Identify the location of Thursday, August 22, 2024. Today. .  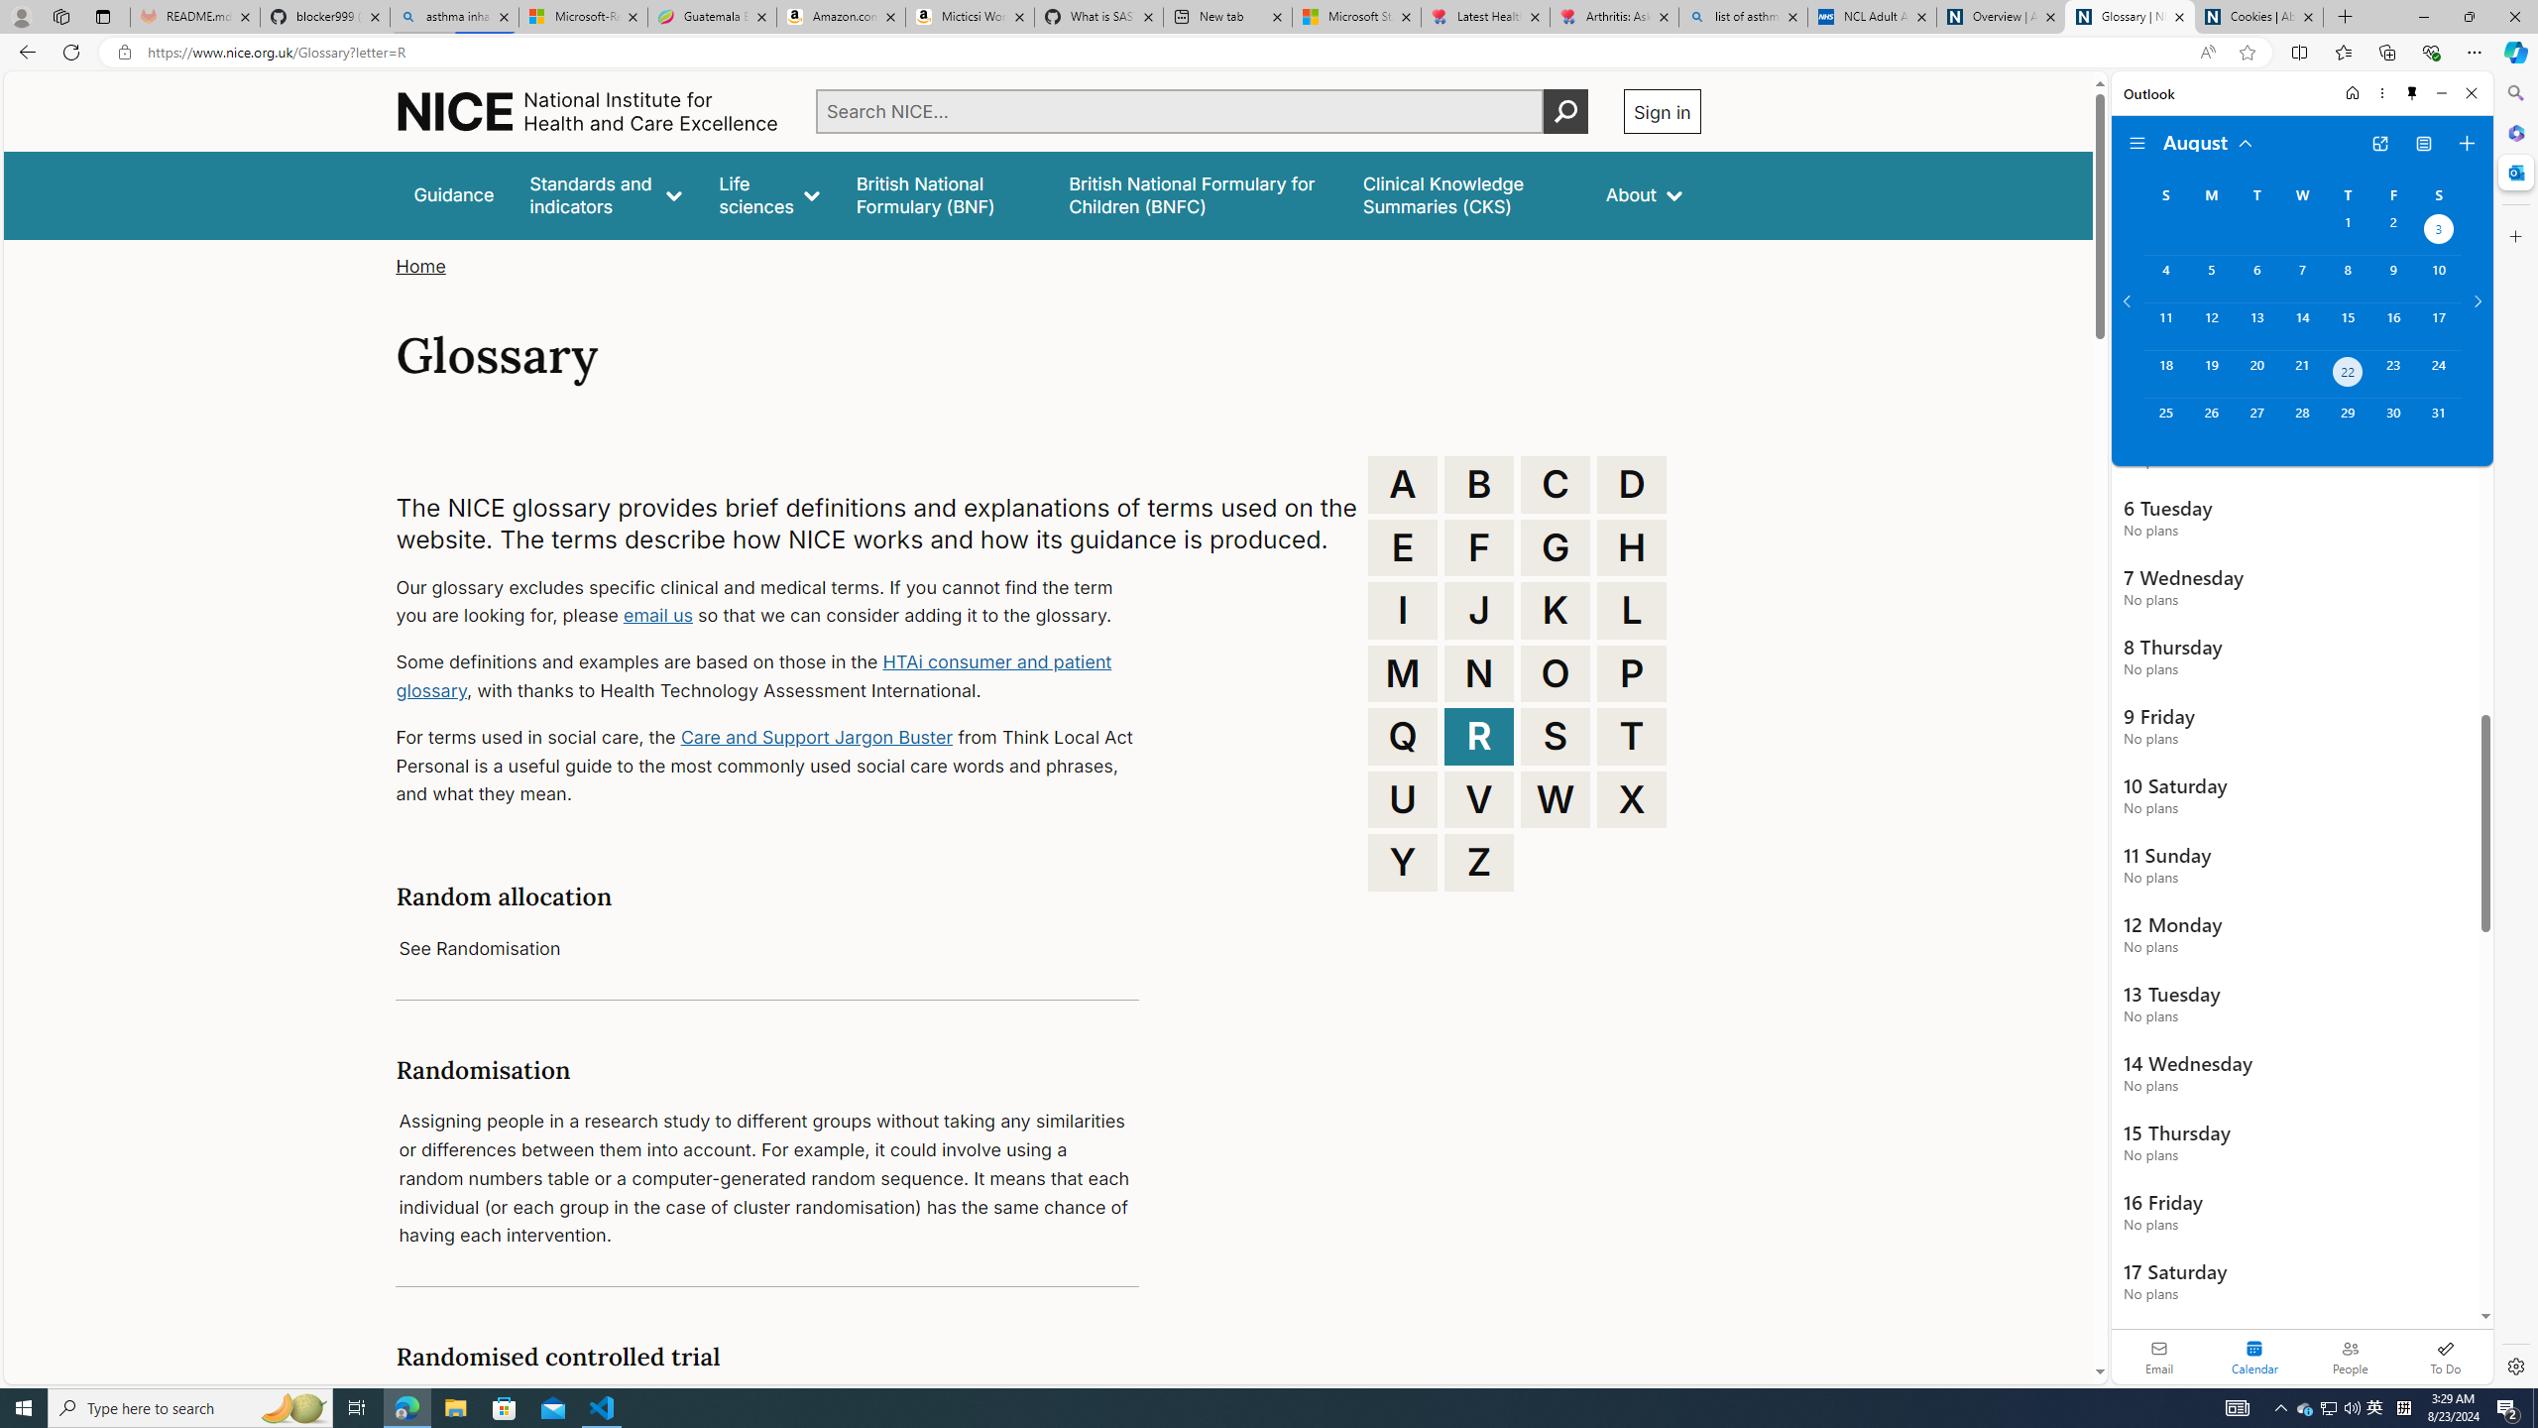
(2348, 374).